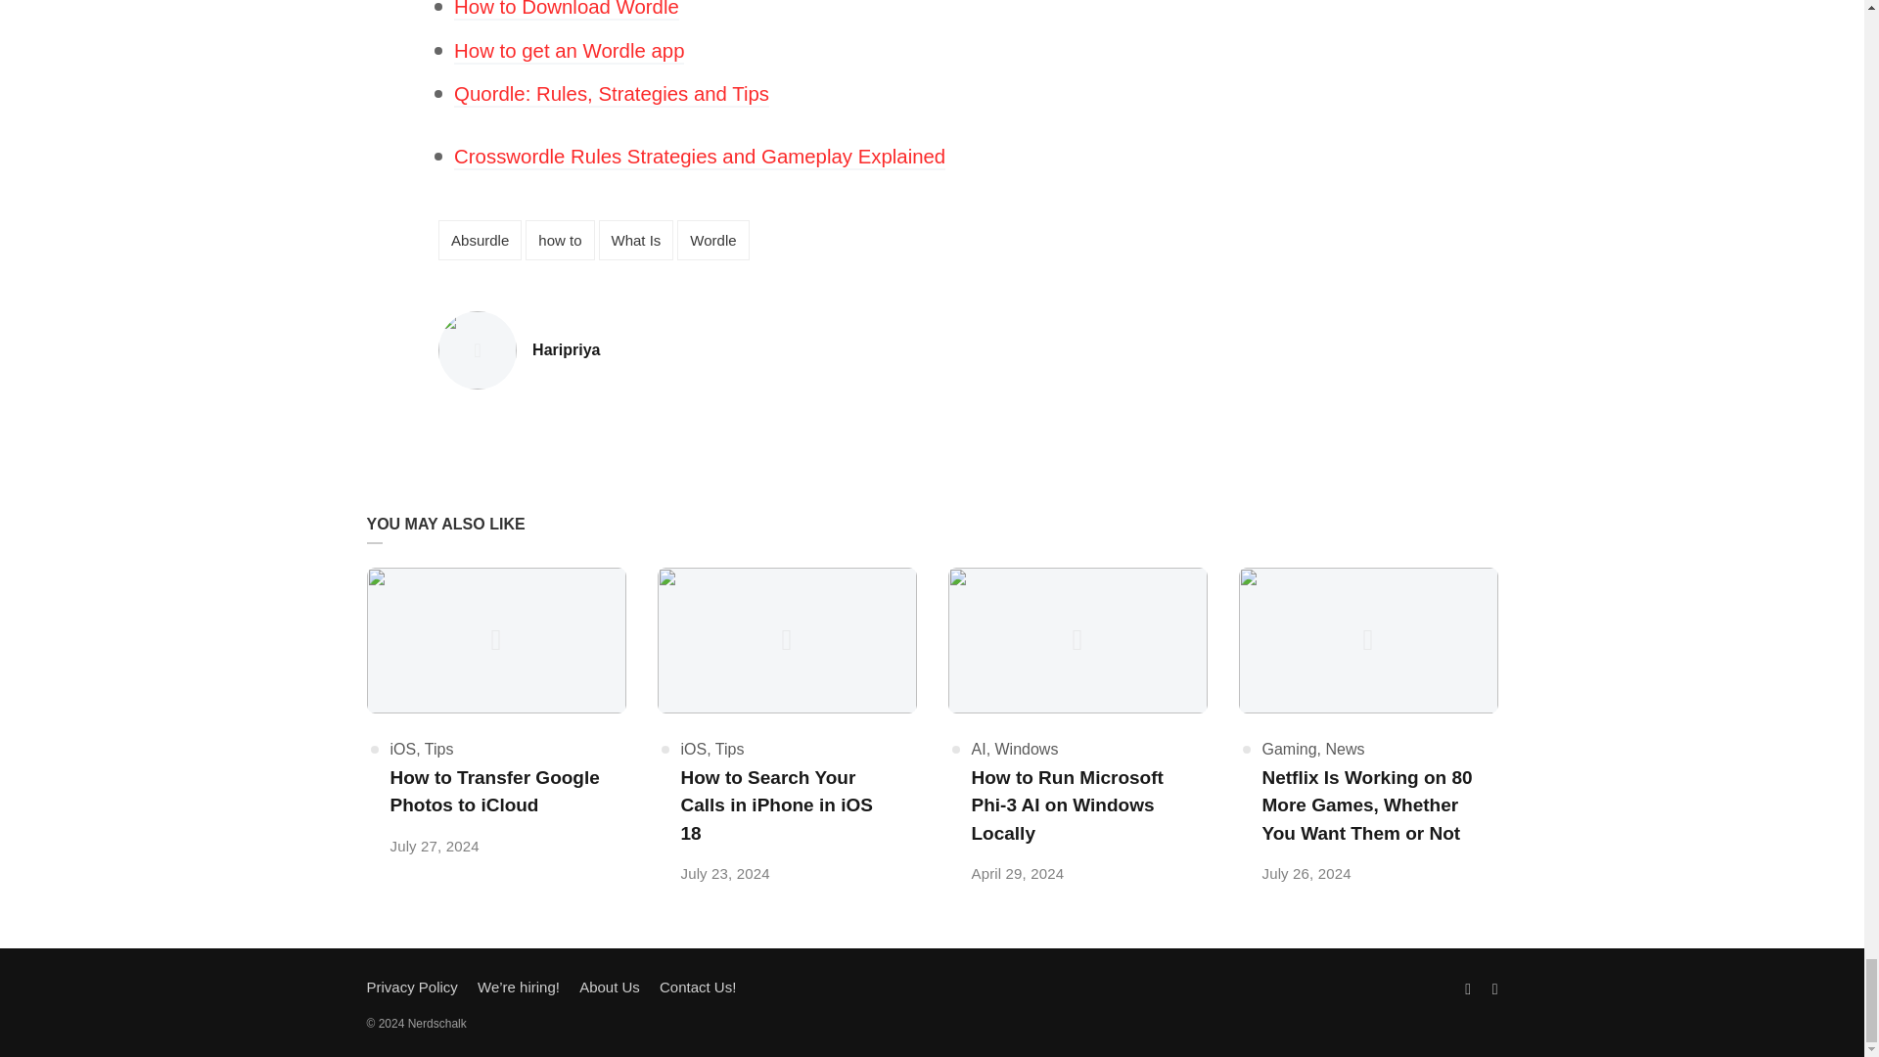 The width and height of the screenshot is (1879, 1057). I want to click on Absurdle, so click(569, 52).